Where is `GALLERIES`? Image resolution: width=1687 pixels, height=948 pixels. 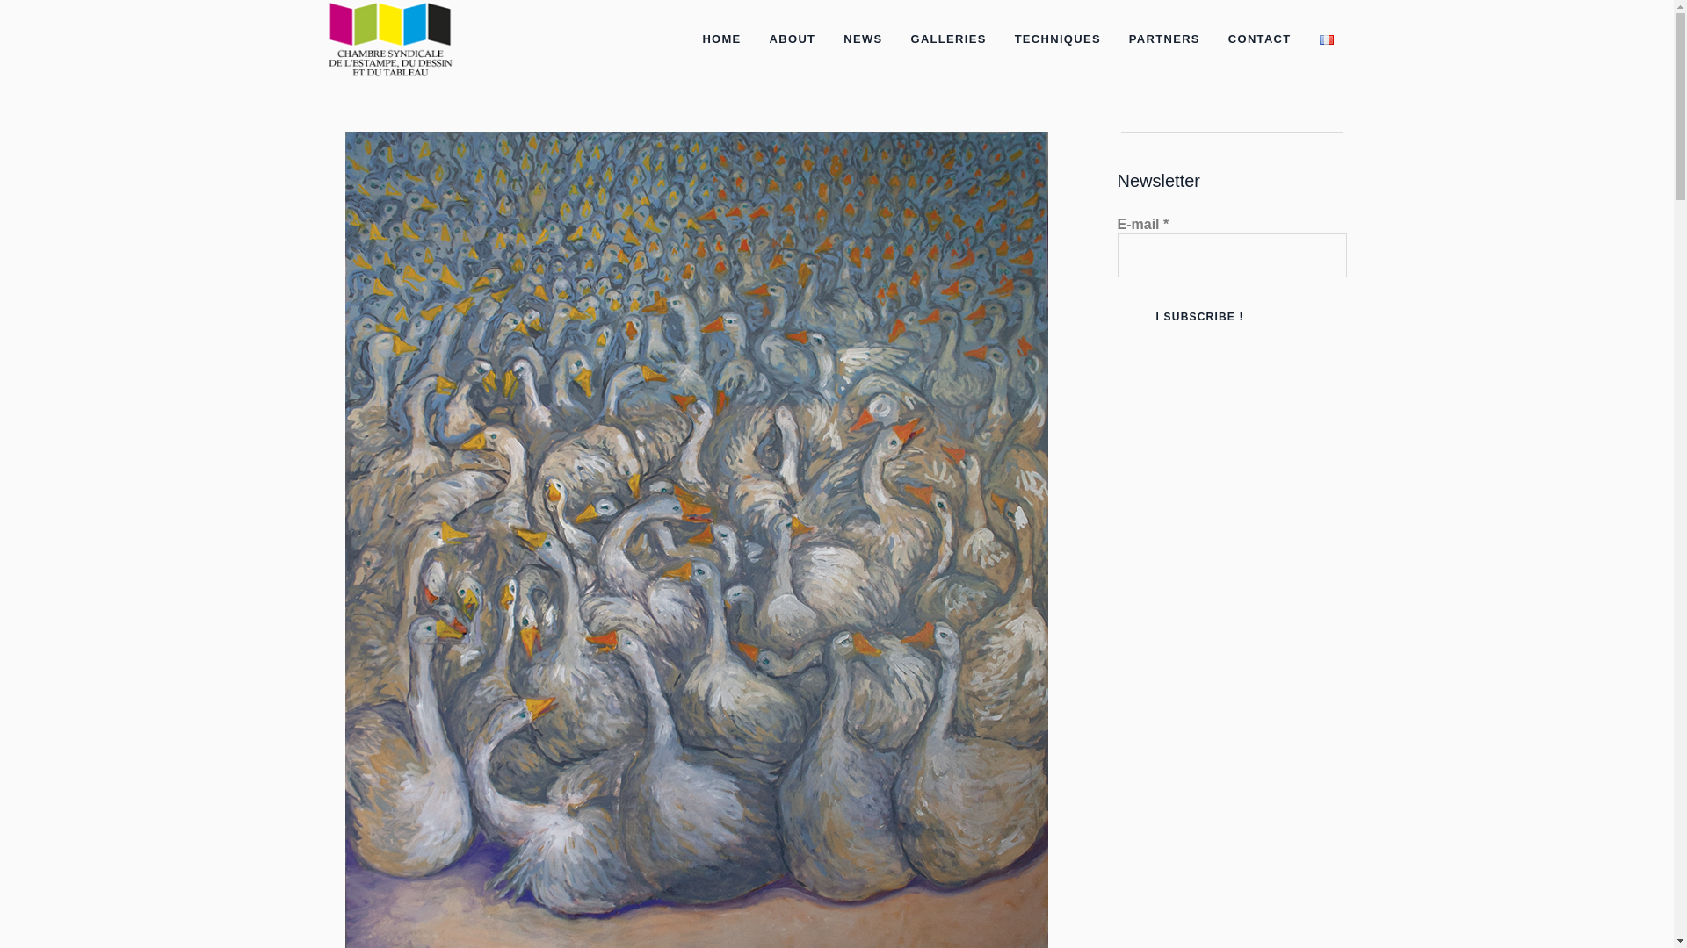 GALLERIES is located at coordinates (949, 39).